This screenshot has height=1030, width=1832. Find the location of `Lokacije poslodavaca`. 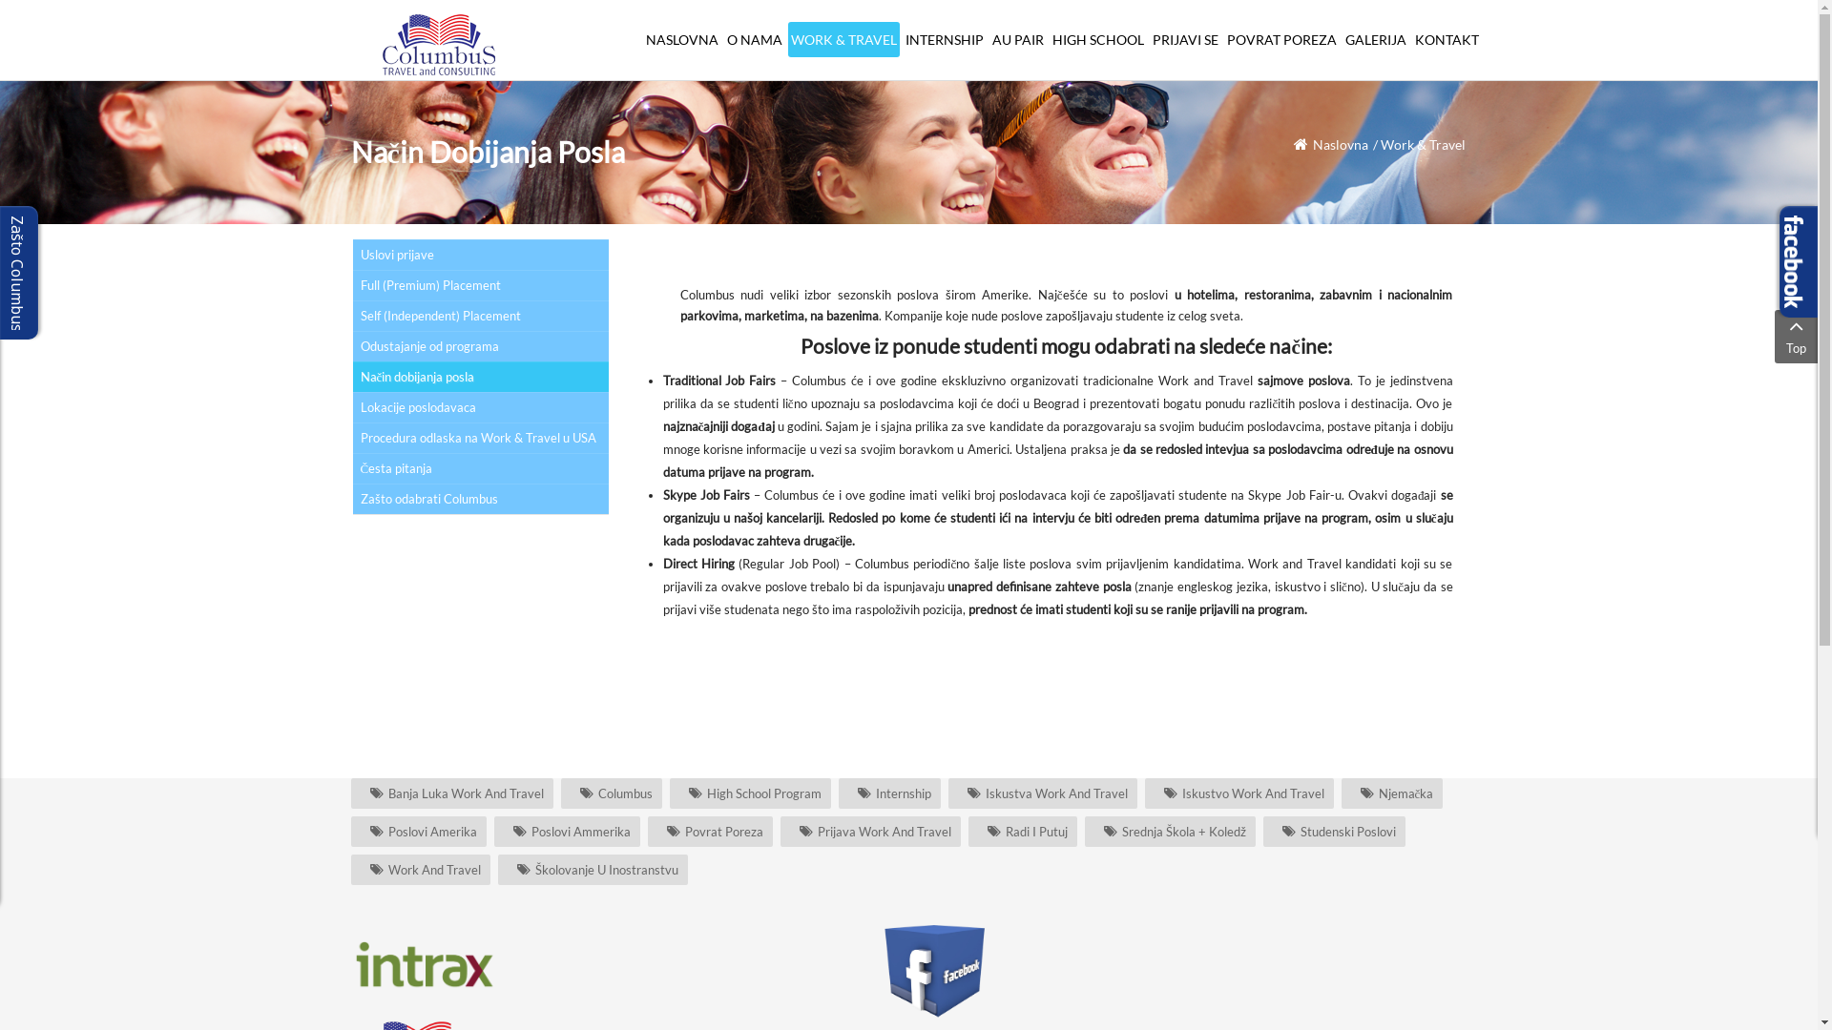

Lokacije poslodavaca is located at coordinates (481, 407).